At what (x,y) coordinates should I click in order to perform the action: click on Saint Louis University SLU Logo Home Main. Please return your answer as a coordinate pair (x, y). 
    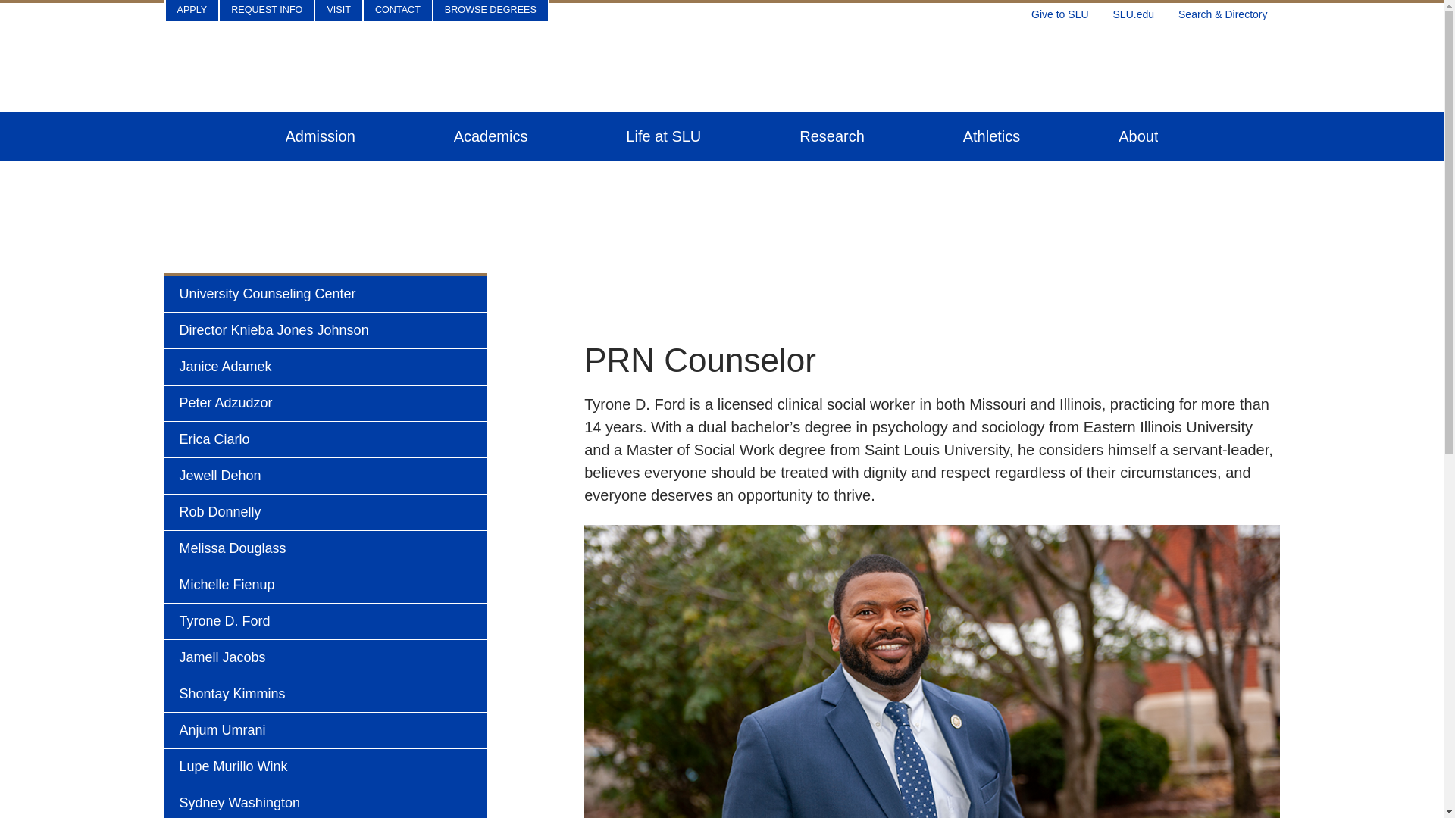
    Looking at the image, I should click on (721, 63).